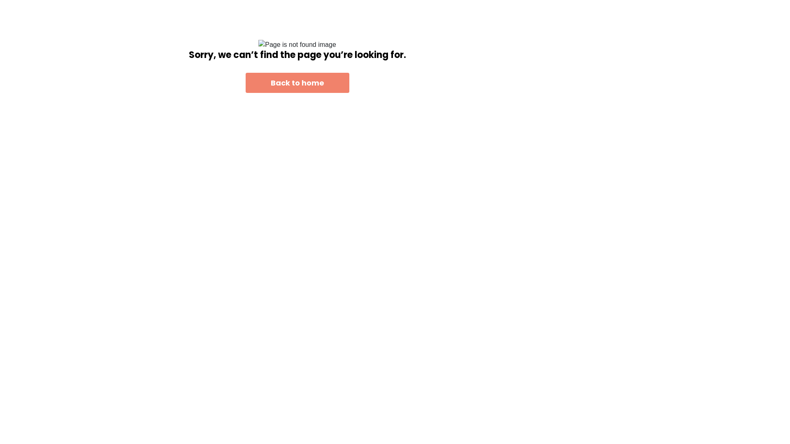 This screenshot has height=444, width=790. What do you see at coordinates (297, 82) in the screenshot?
I see `Back to home` at bounding box center [297, 82].